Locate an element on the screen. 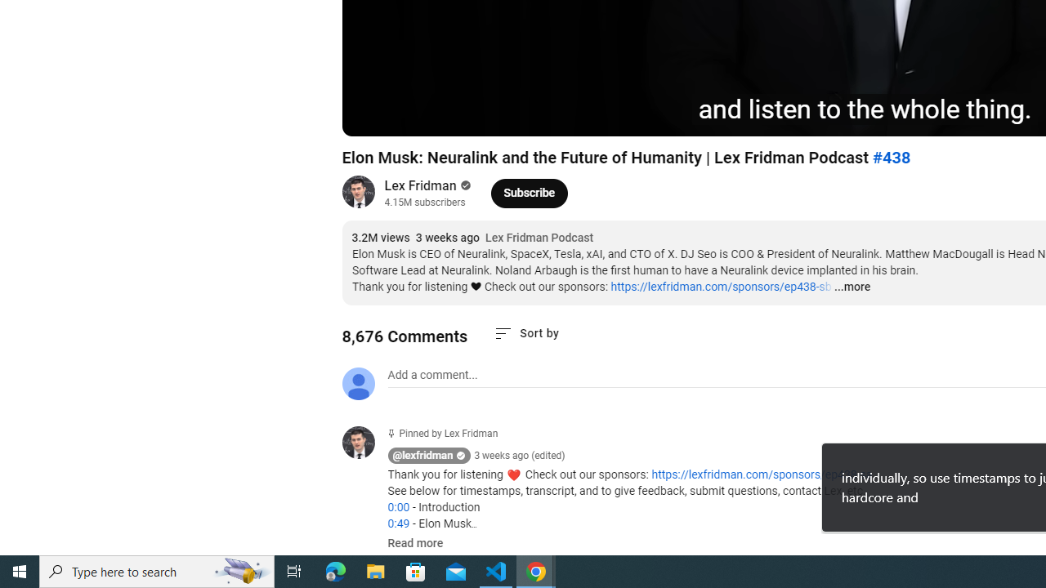 The width and height of the screenshot is (1046, 588). AutomationID: simplebox-placeholder is located at coordinates (431, 375).